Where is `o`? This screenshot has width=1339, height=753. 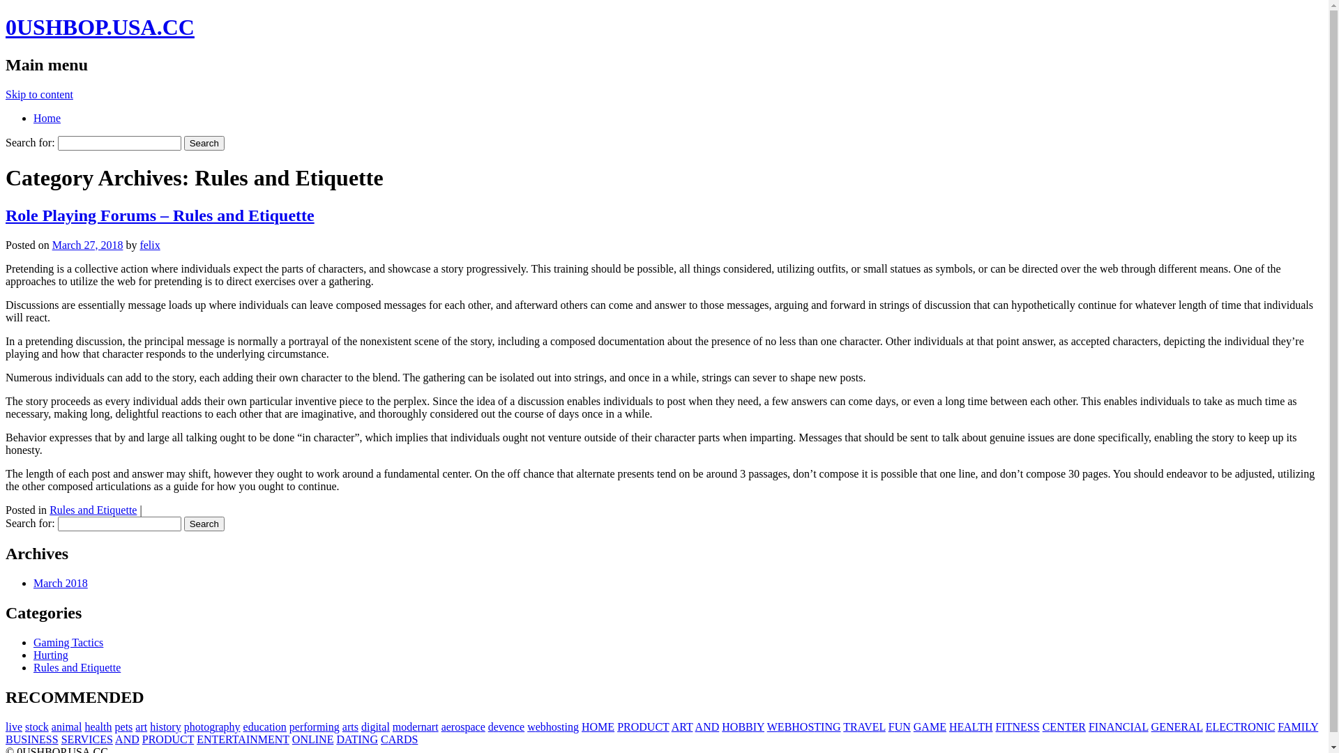
o is located at coordinates (310, 727).